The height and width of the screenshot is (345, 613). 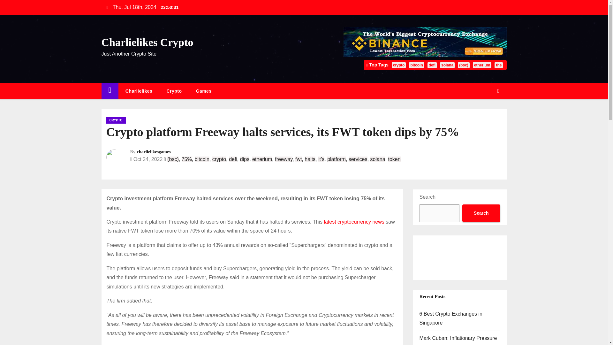 I want to click on defi, so click(x=233, y=159).